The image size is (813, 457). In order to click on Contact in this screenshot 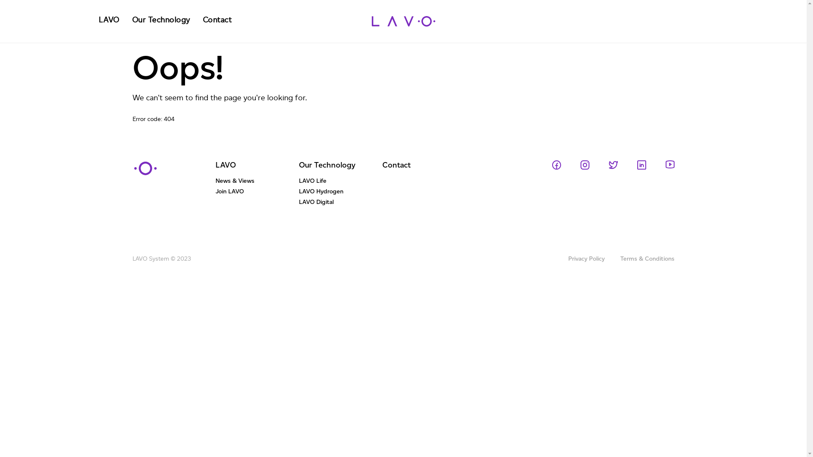, I will do `click(396, 165)`.